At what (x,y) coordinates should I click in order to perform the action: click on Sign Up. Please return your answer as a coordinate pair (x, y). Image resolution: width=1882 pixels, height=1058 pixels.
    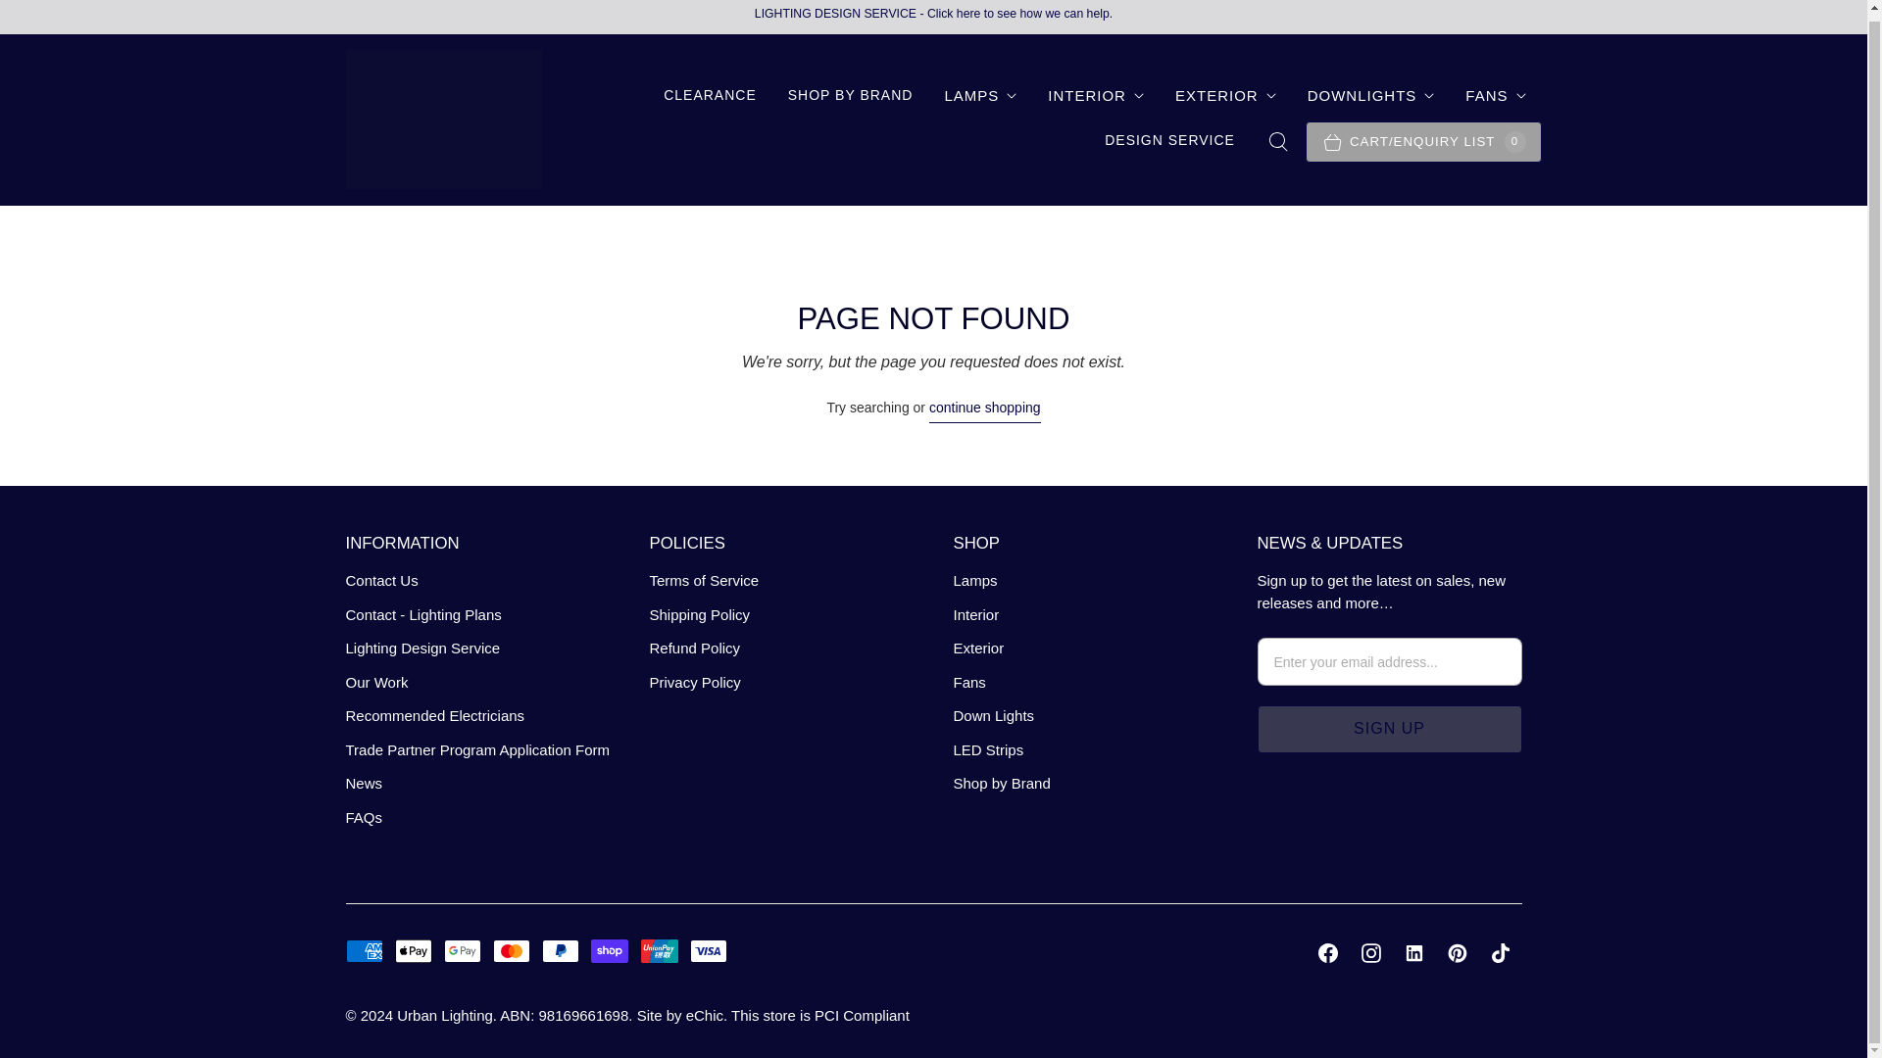
    Looking at the image, I should click on (1388, 729).